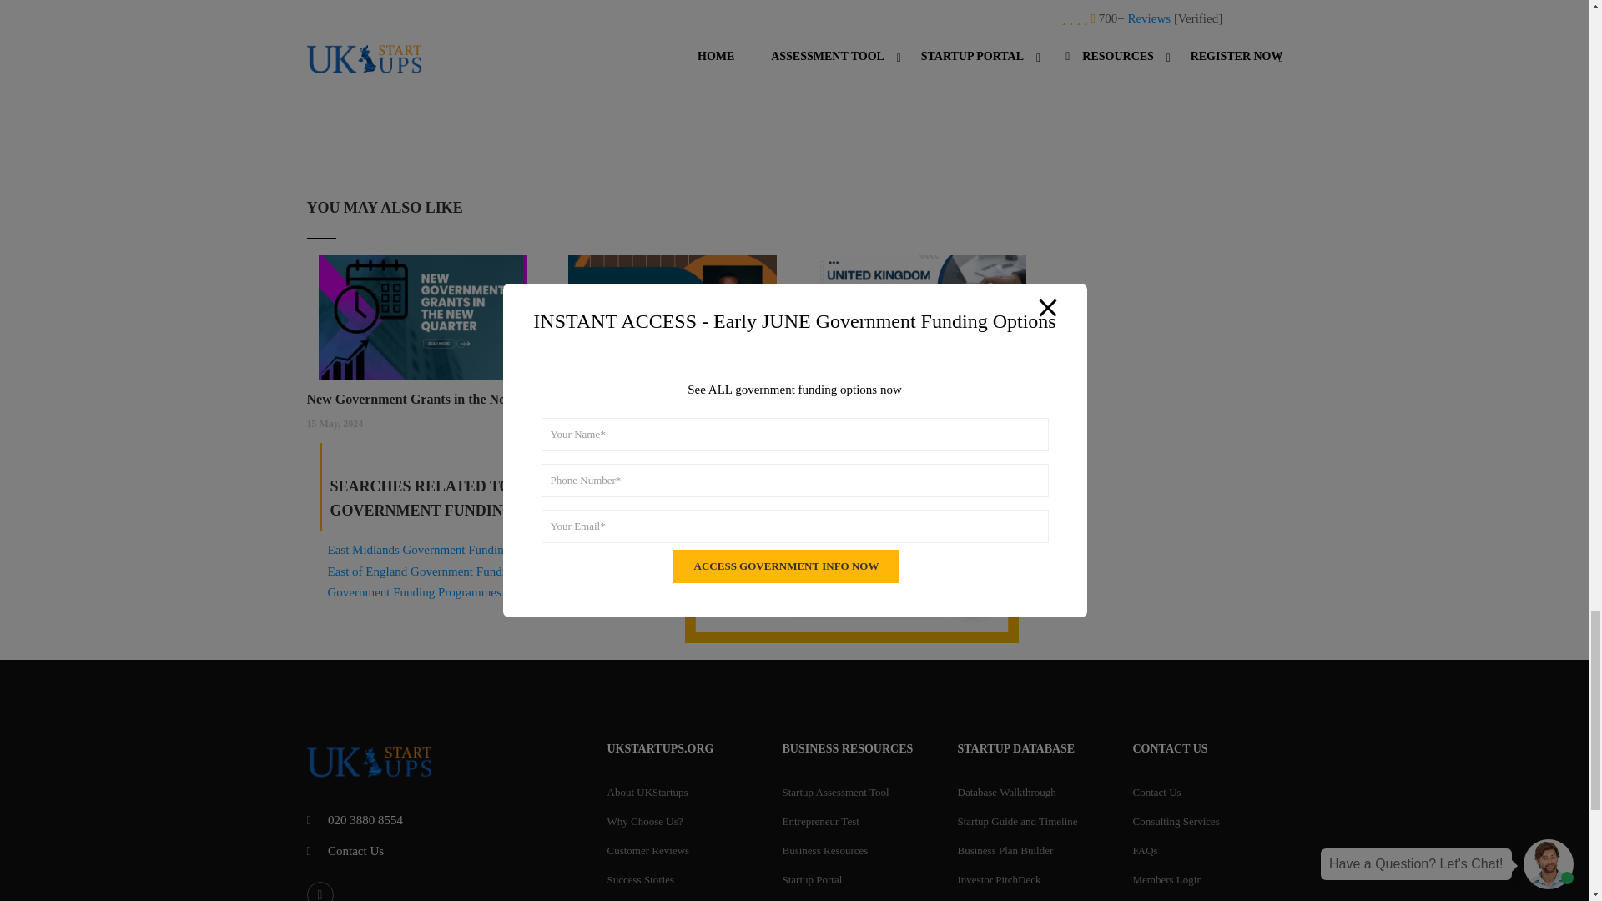 The width and height of the screenshot is (1602, 901). I want to click on New Government Grants in the New Quarter, so click(424, 399).